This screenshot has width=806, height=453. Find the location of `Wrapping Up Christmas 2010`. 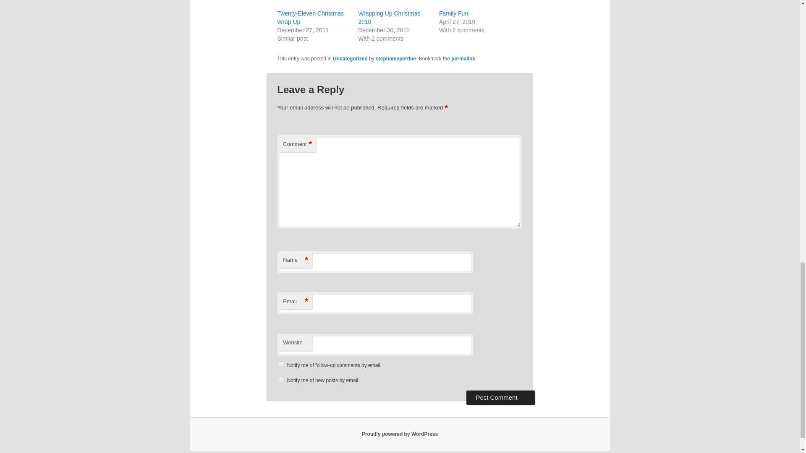

Wrapping Up Christmas 2010 is located at coordinates (389, 18).